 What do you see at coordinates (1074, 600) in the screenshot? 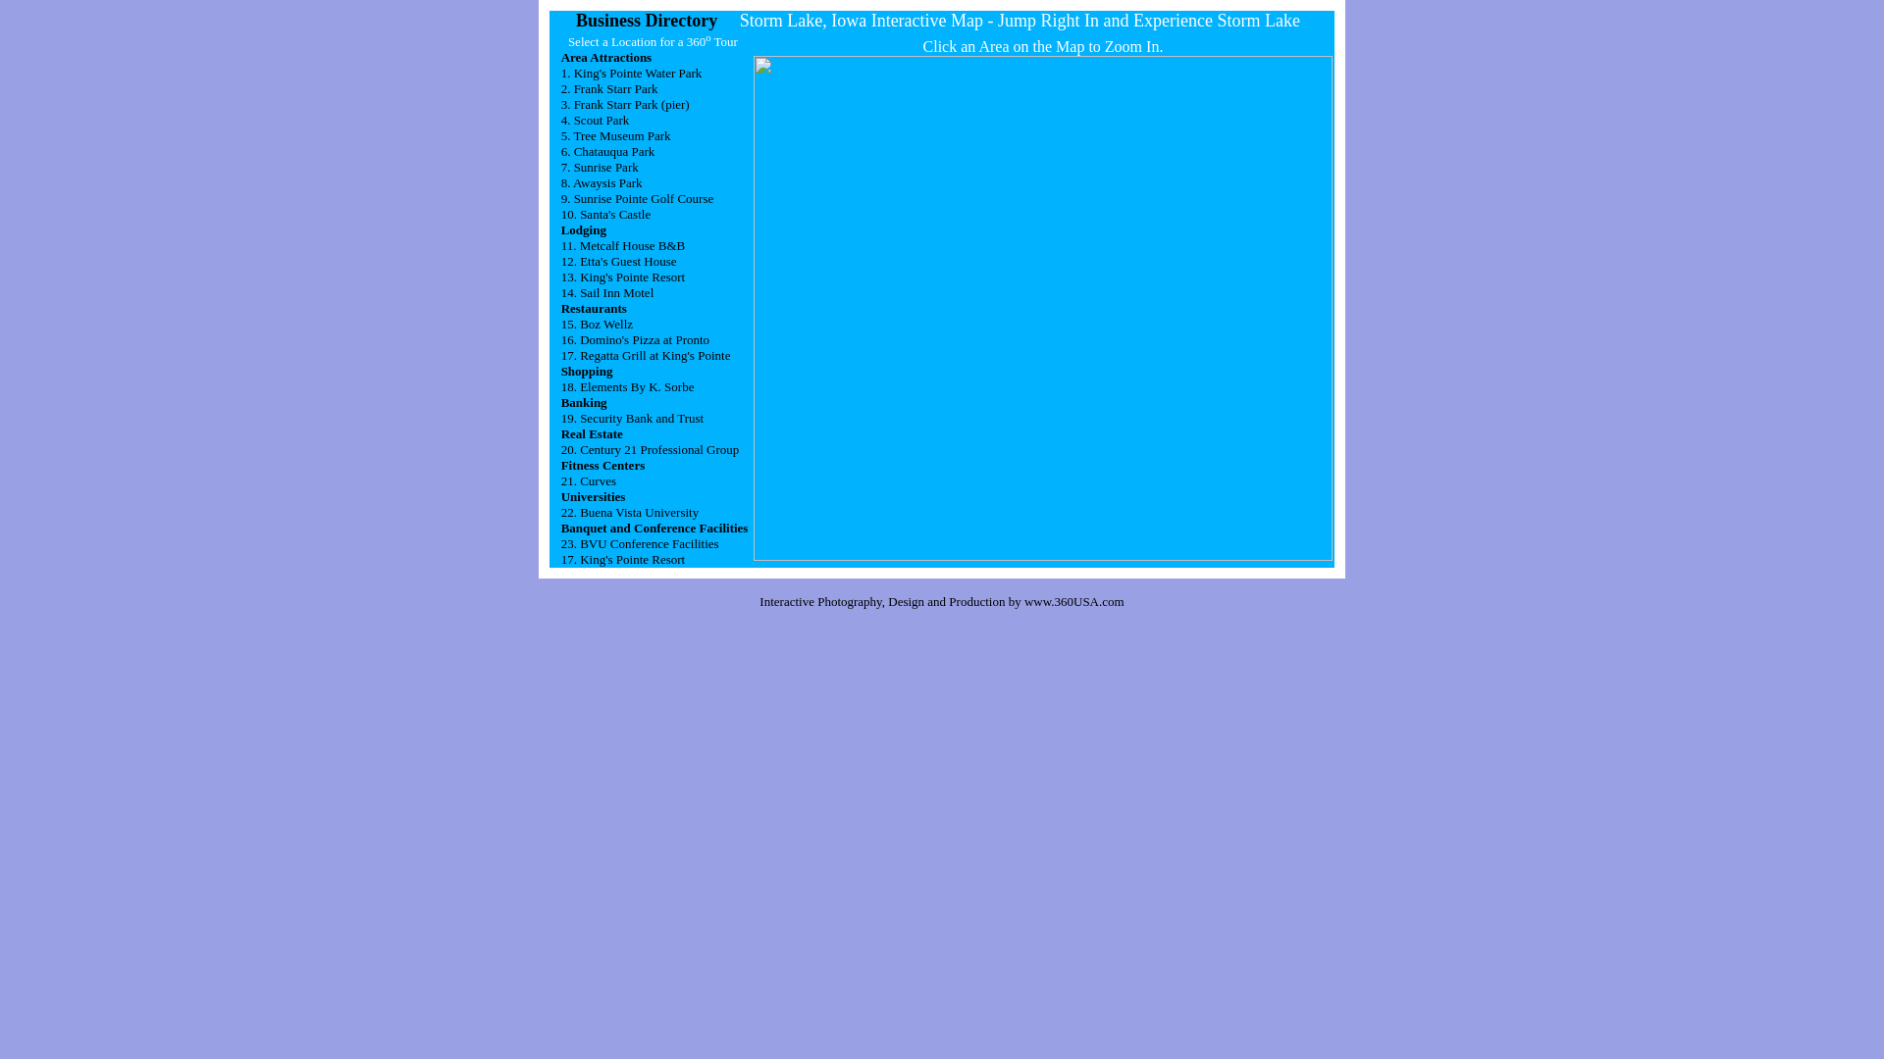
I see `www.360USA.com` at bounding box center [1074, 600].